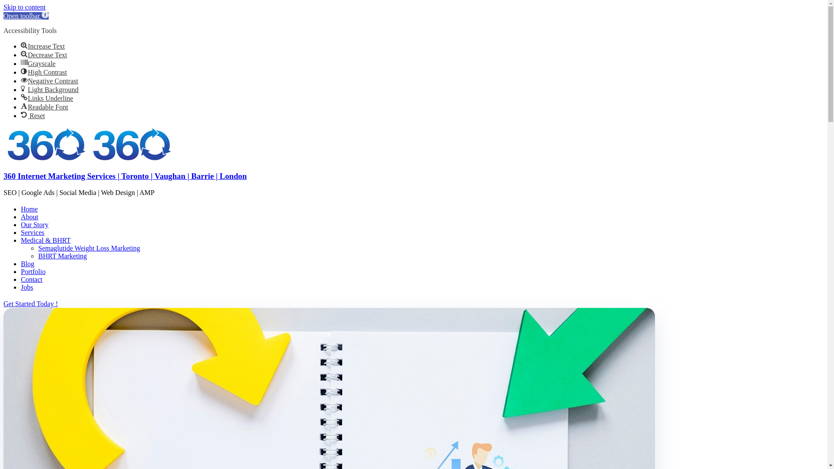 This screenshot has width=834, height=469. Describe the element at coordinates (63, 256) in the screenshot. I see `BHRT Marketing` at that location.